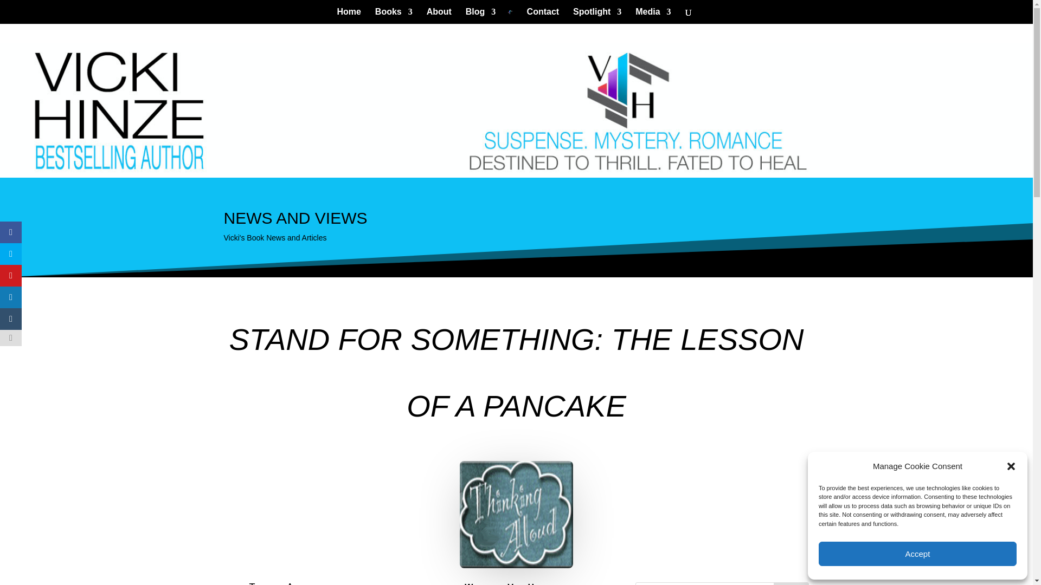 The width and height of the screenshot is (1041, 585). Describe the element at coordinates (653, 16) in the screenshot. I see `Media` at that location.